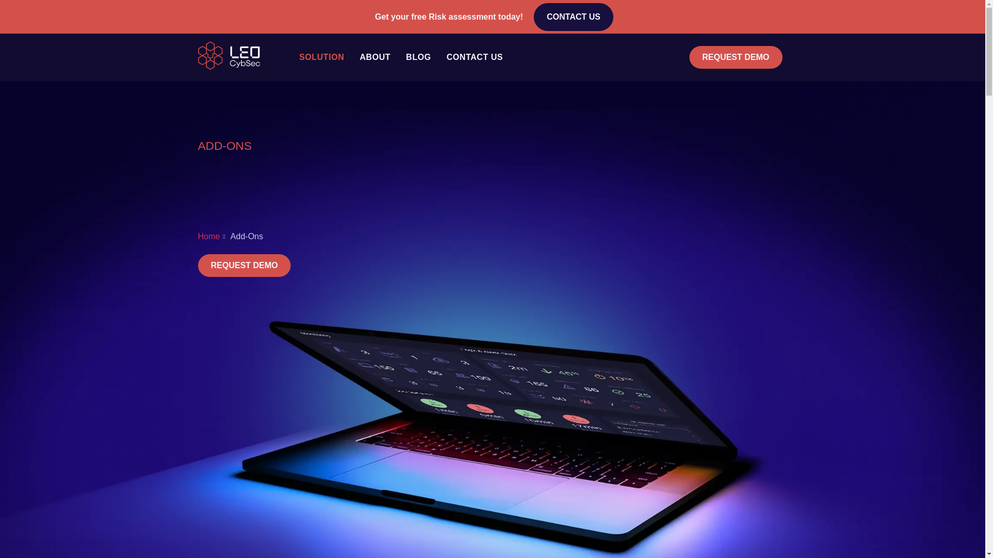 The image size is (993, 558). I want to click on Home, so click(208, 237).